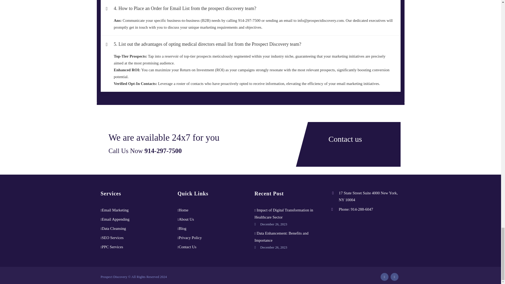  Describe the element at coordinates (114, 228) in the screenshot. I see `Data Cleansing` at that location.